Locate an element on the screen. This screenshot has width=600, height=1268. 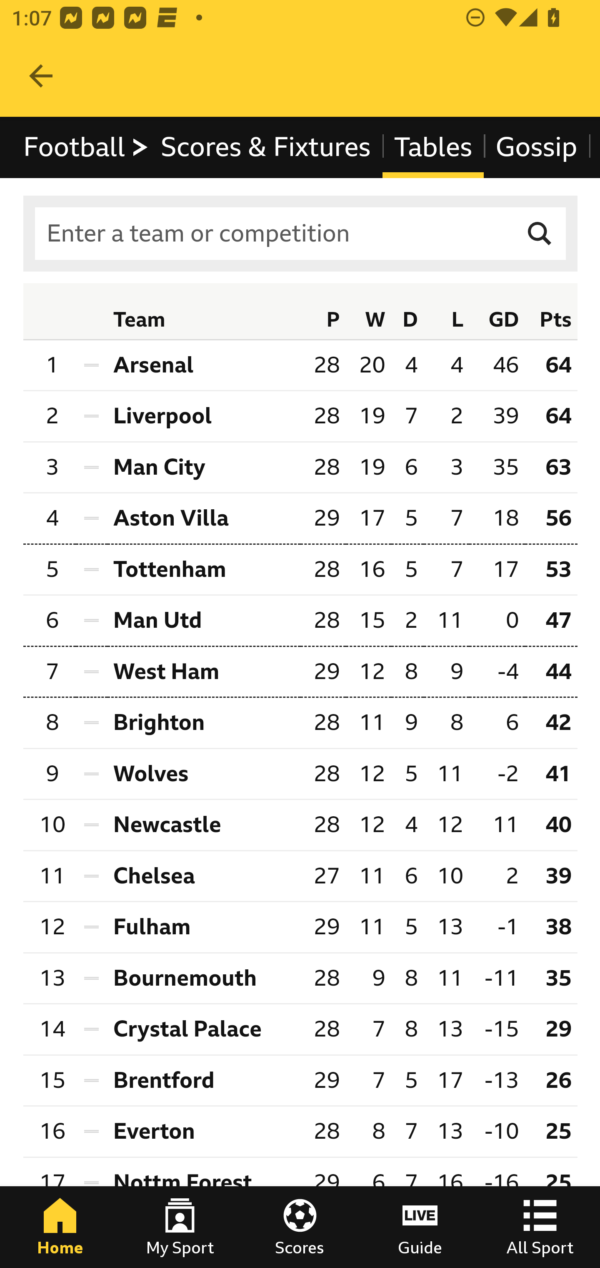
Guide is located at coordinates (420, 1227).